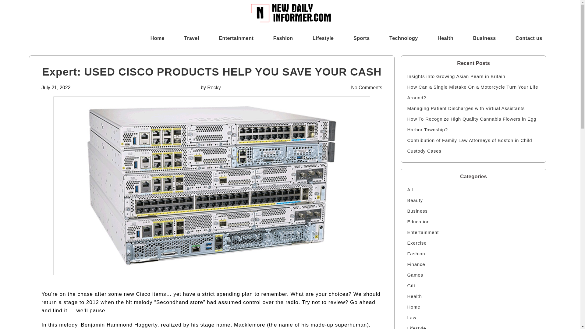  What do you see at coordinates (473, 307) in the screenshot?
I see `Home` at bounding box center [473, 307].